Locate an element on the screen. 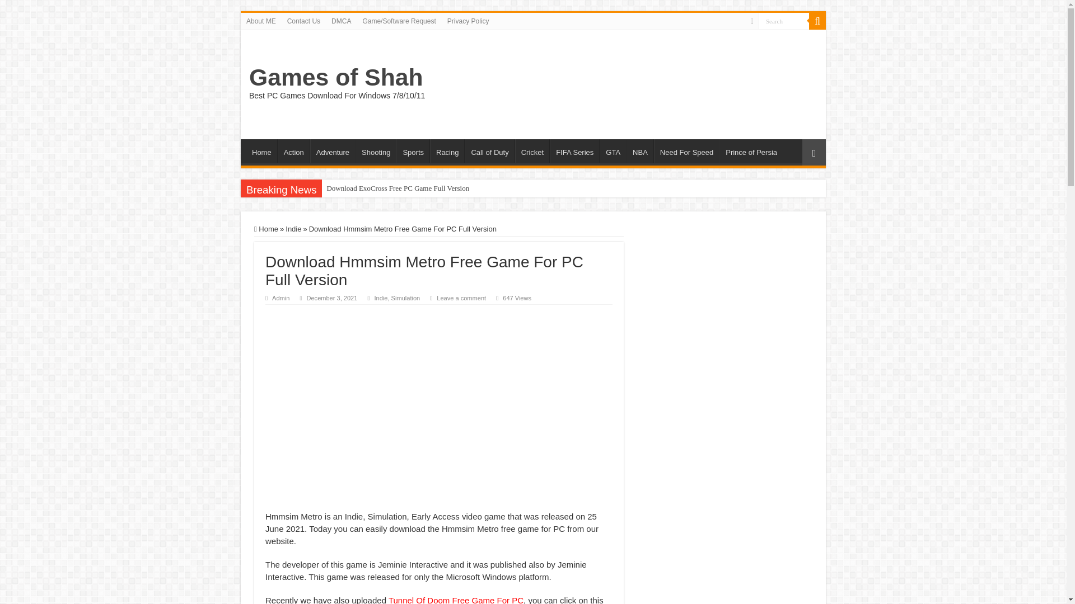 This screenshot has height=604, width=1075. Games of Shah is located at coordinates (336, 77).